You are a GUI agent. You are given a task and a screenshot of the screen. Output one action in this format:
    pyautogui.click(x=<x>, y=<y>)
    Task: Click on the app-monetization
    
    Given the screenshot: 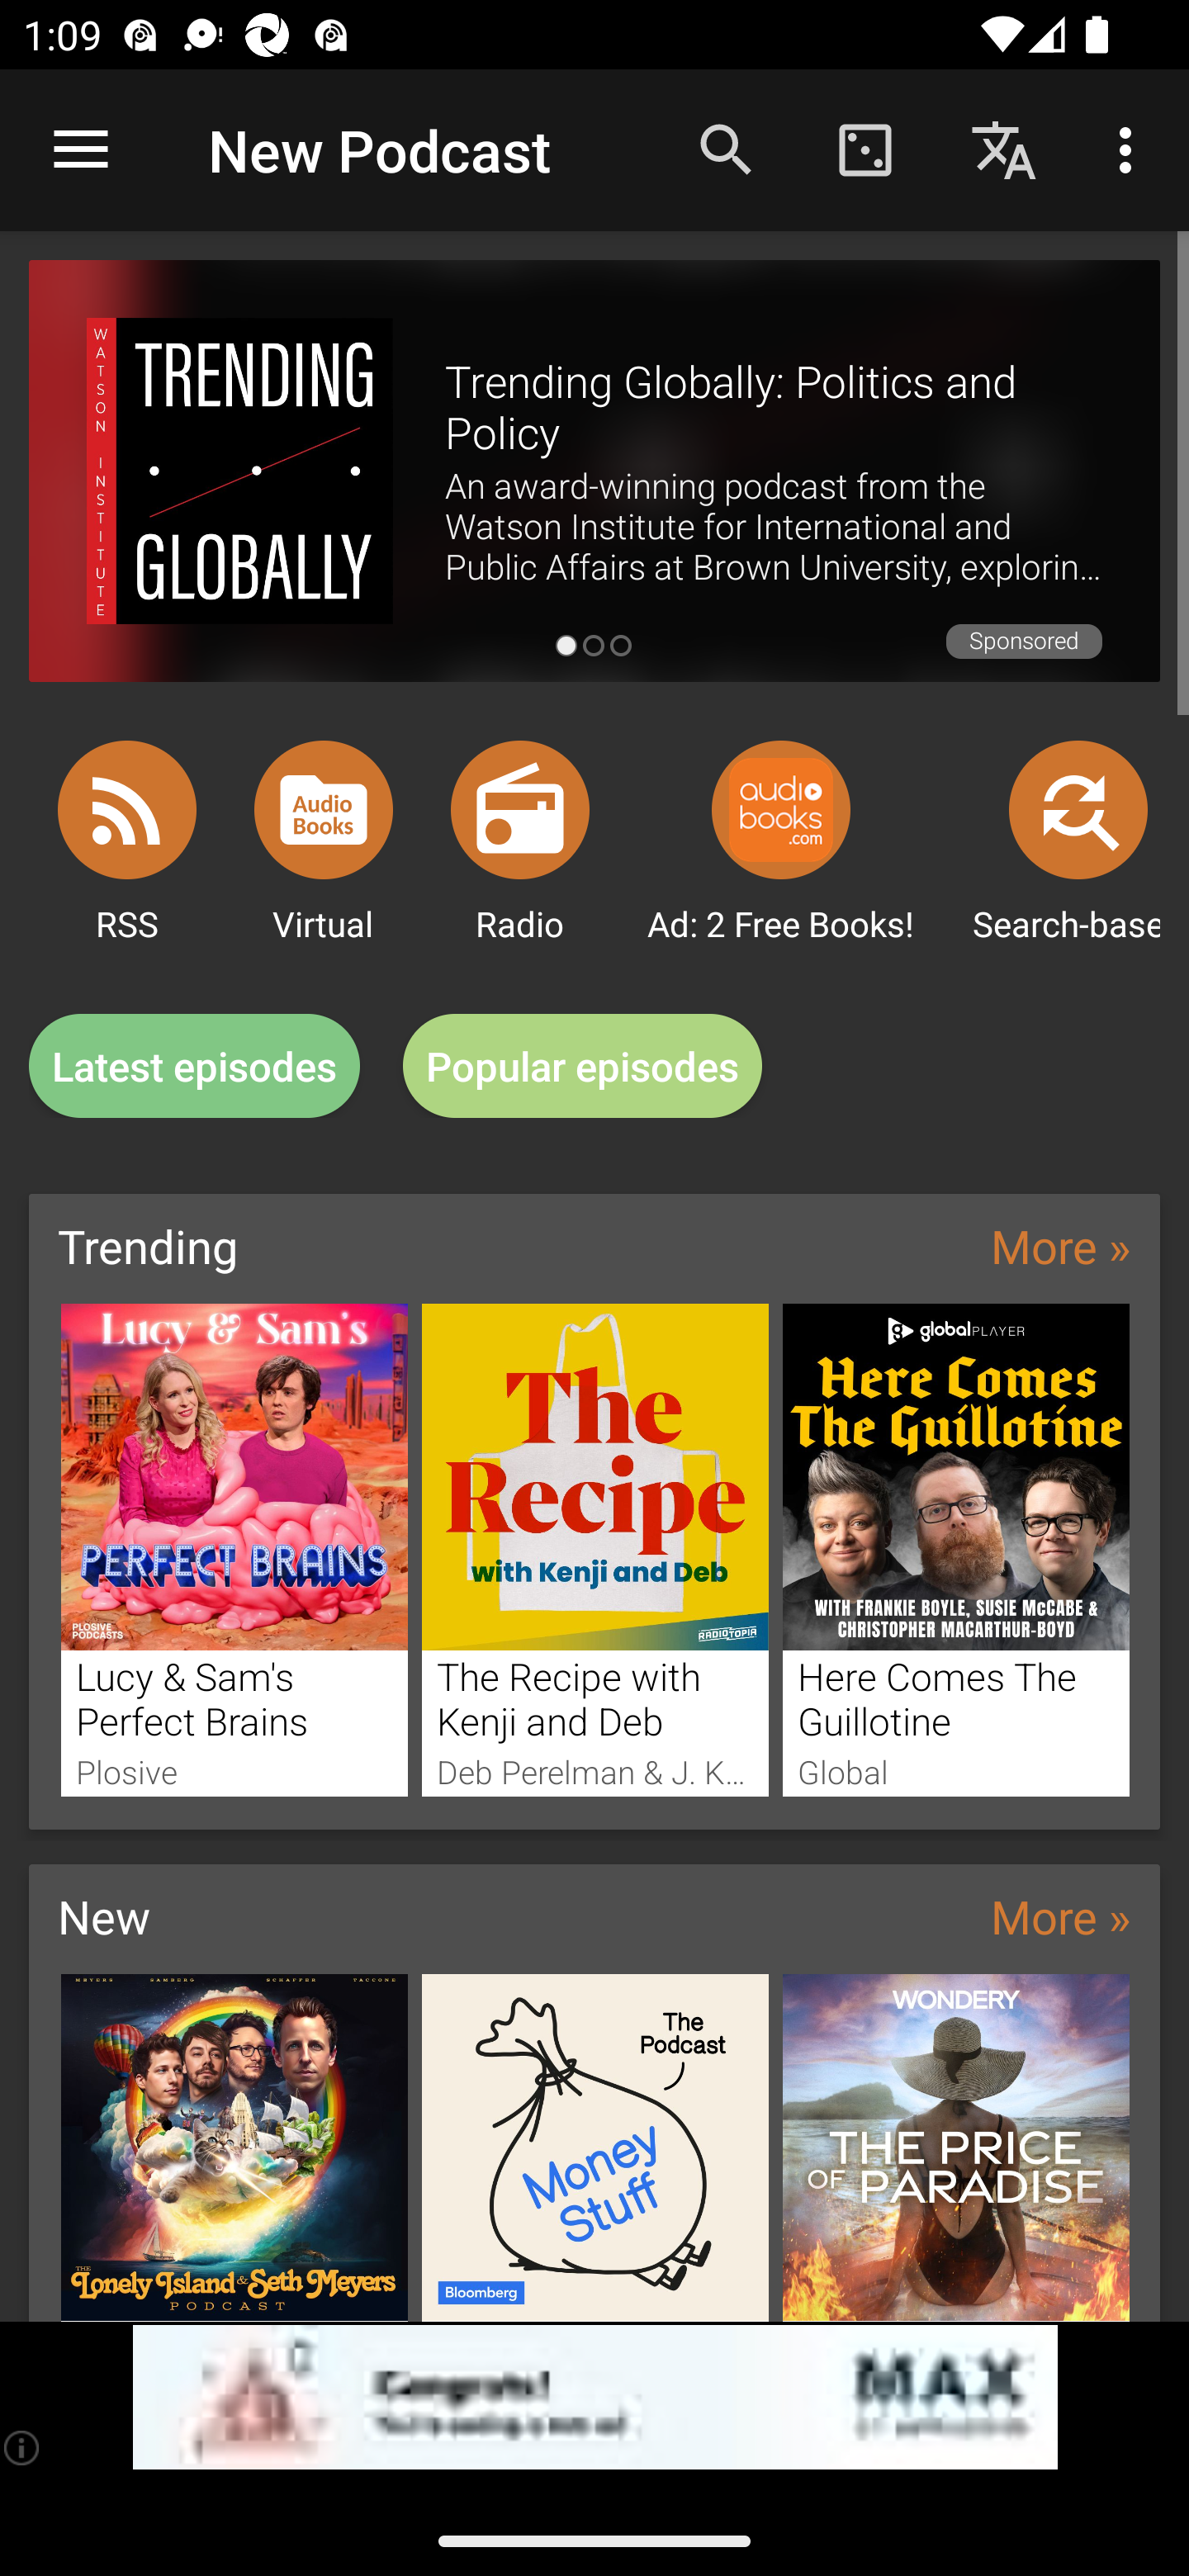 What is the action you would take?
    pyautogui.click(x=594, y=2398)
    